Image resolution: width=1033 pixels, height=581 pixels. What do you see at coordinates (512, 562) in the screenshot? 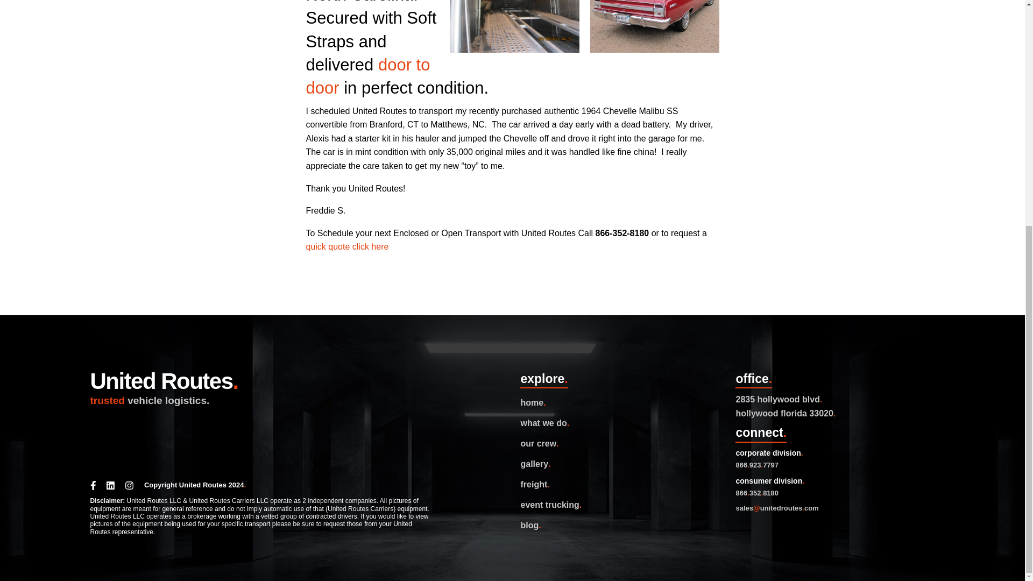
I see `get a quote.` at bounding box center [512, 562].